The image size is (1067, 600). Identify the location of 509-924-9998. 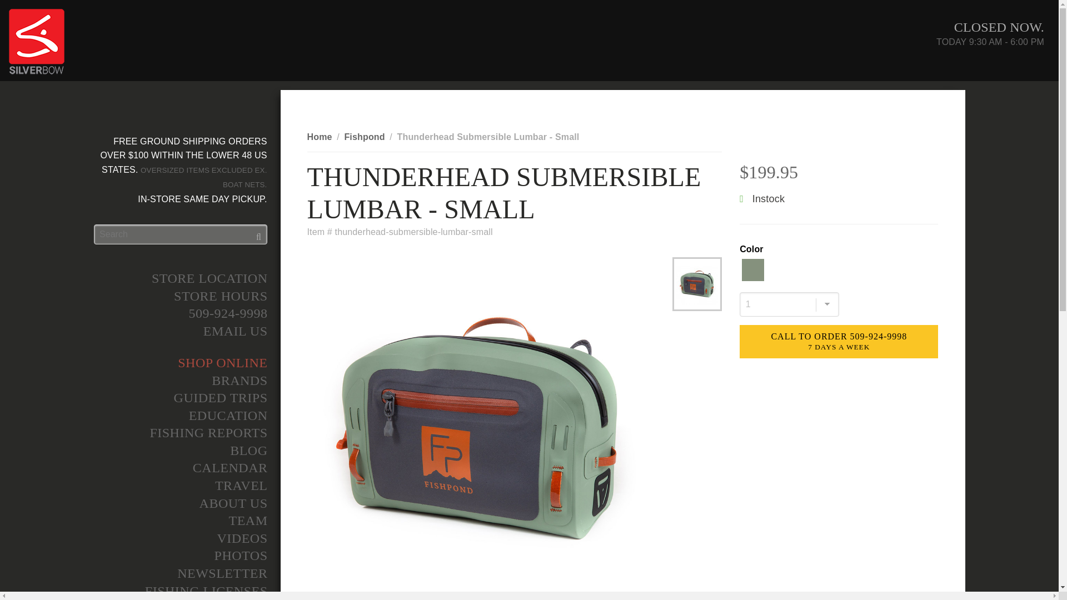
(180, 313).